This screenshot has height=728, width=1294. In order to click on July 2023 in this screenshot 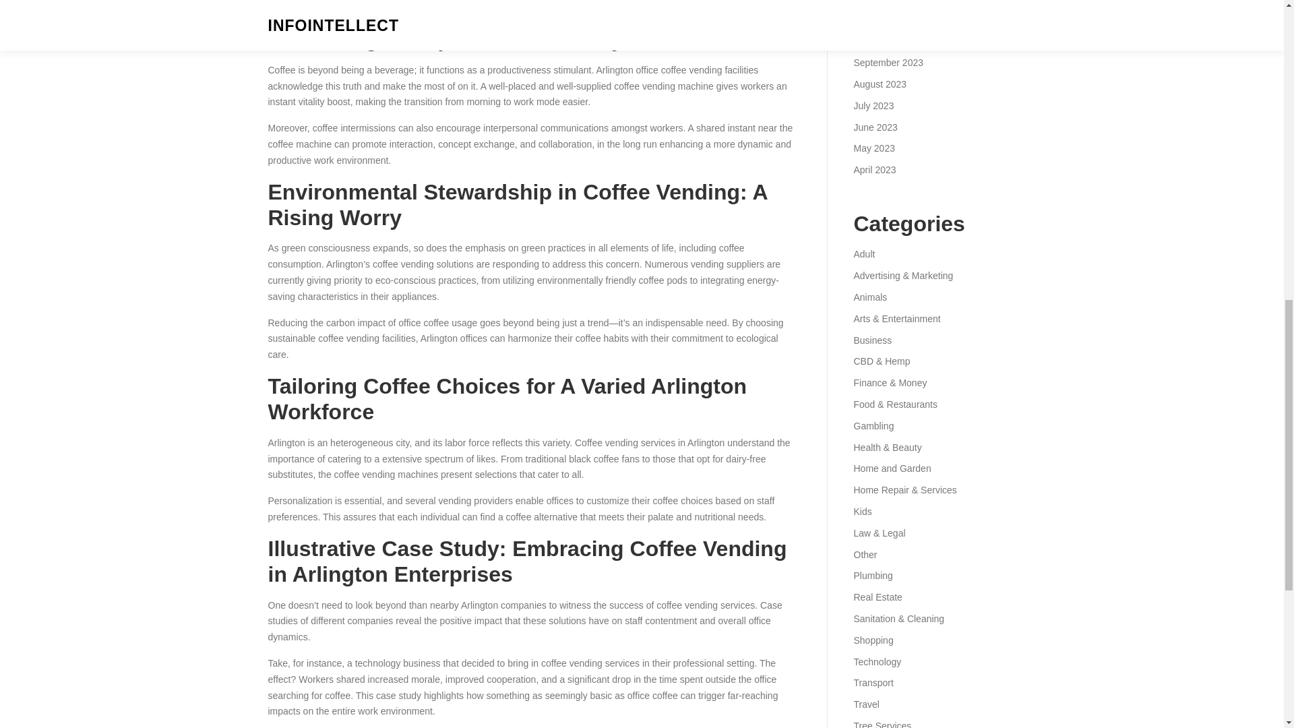, I will do `click(873, 106)`.